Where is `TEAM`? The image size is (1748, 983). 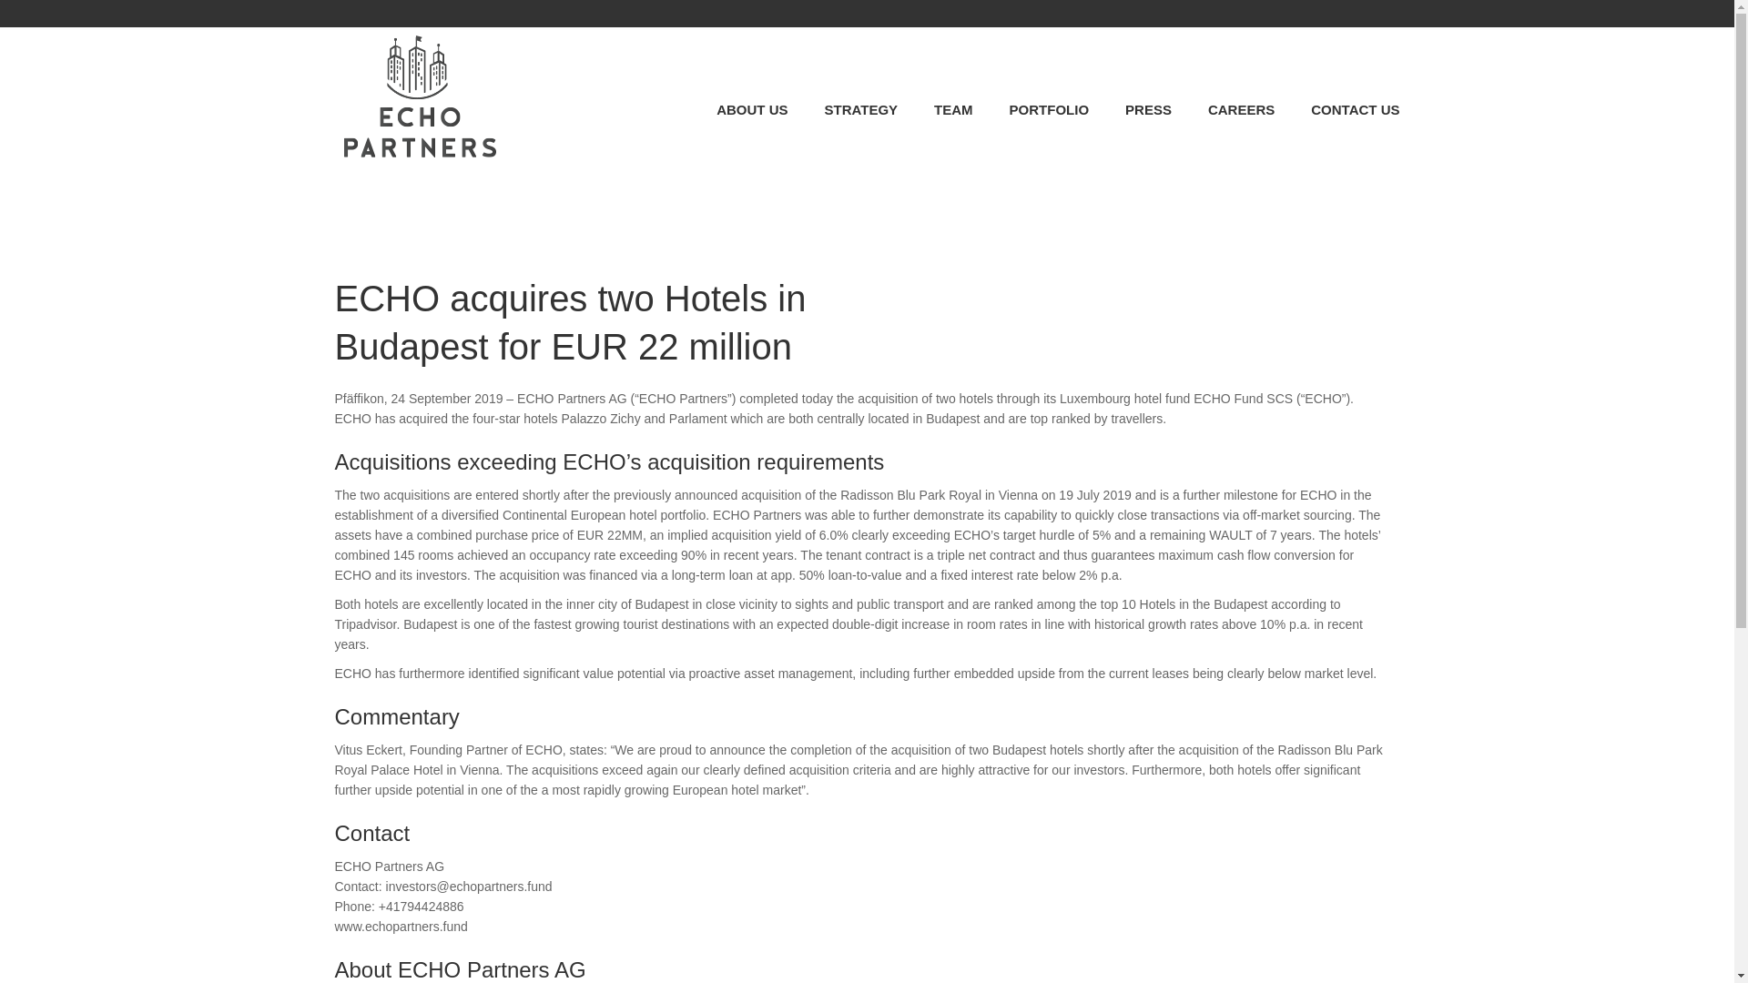 TEAM is located at coordinates (953, 109).